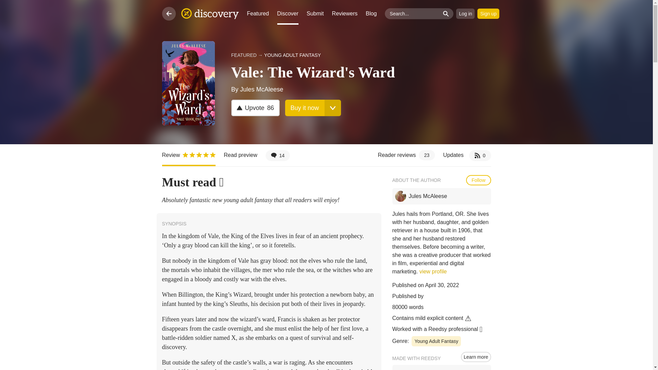 The height and width of the screenshot is (370, 658). Describe the element at coordinates (488, 14) in the screenshot. I see `Log in` at that location.